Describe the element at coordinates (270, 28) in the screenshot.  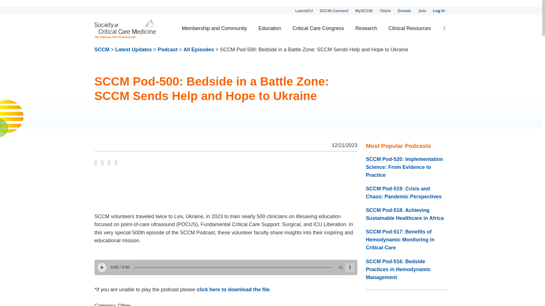
I see `Education` at that location.